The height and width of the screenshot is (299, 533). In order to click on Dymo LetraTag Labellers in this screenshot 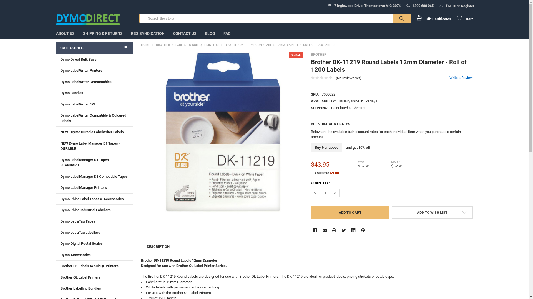, I will do `click(94, 232)`.